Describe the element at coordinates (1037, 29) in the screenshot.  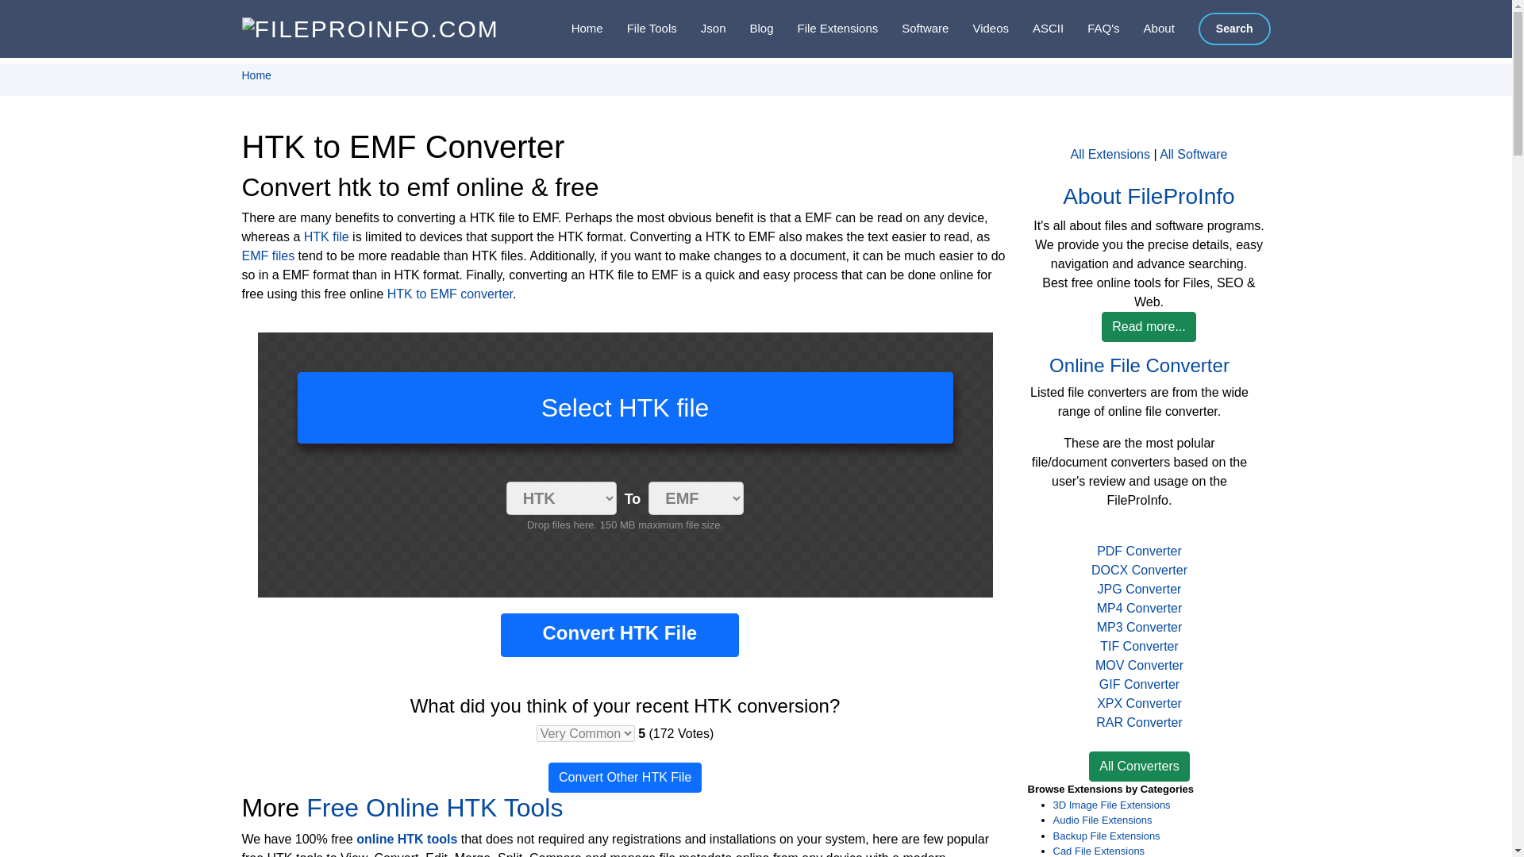
I see `ASCII table` at that location.